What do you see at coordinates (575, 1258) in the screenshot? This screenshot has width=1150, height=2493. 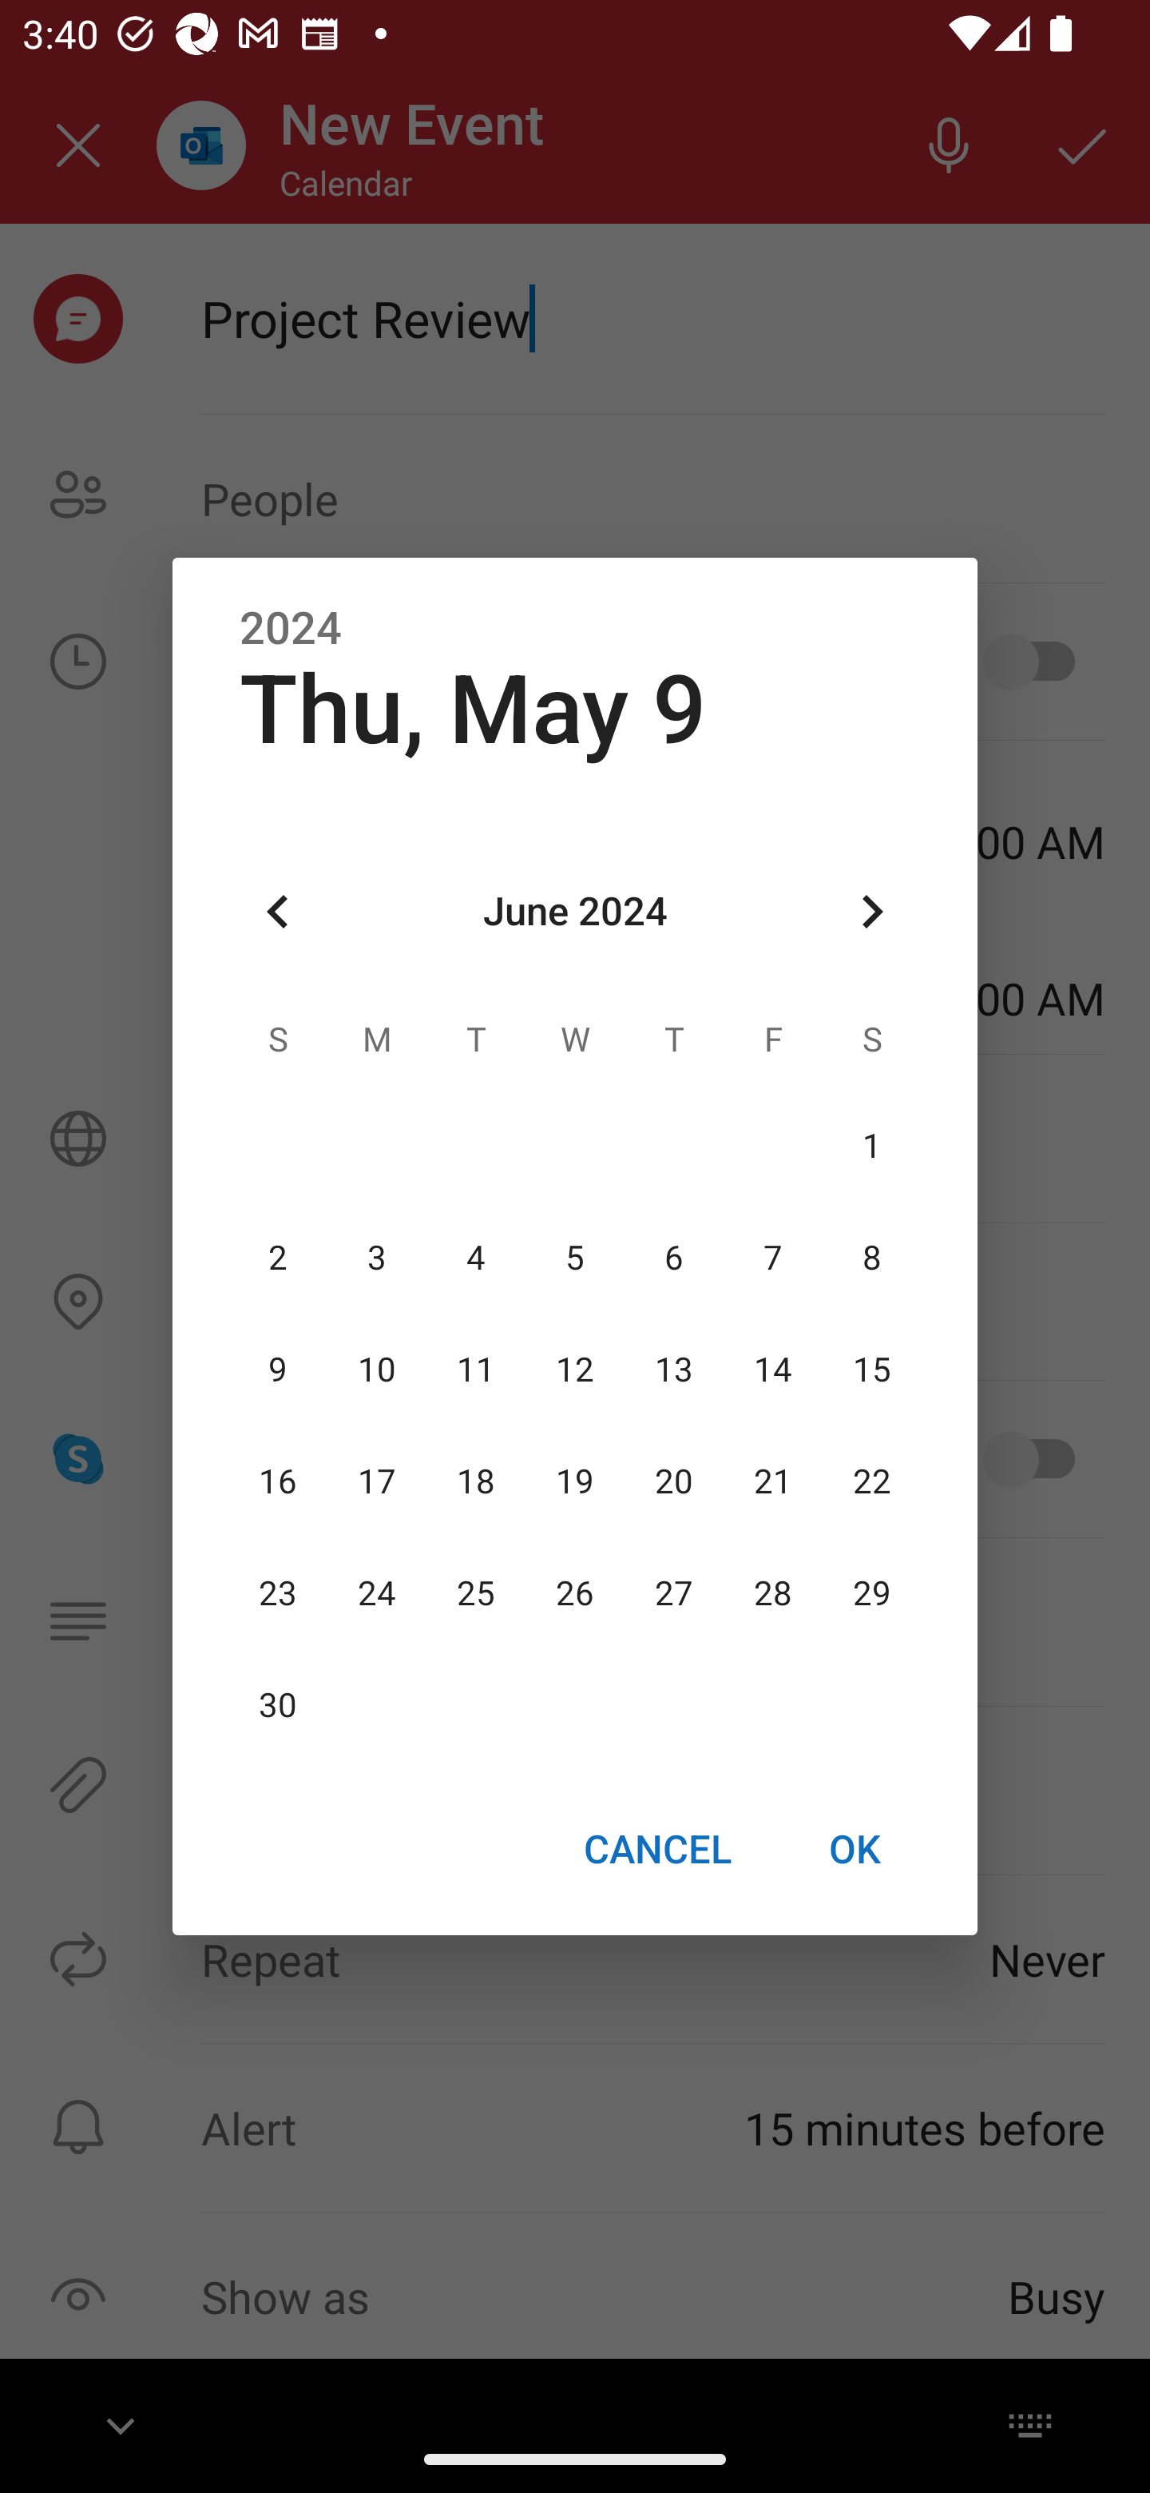 I see `5 05 June 2024` at bounding box center [575, 1258].